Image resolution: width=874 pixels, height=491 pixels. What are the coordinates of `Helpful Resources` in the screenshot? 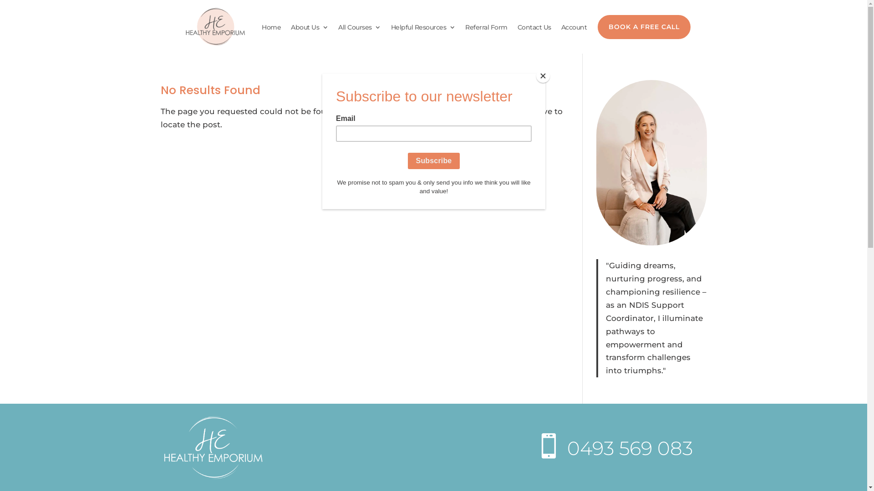 It's located at (423, 29).